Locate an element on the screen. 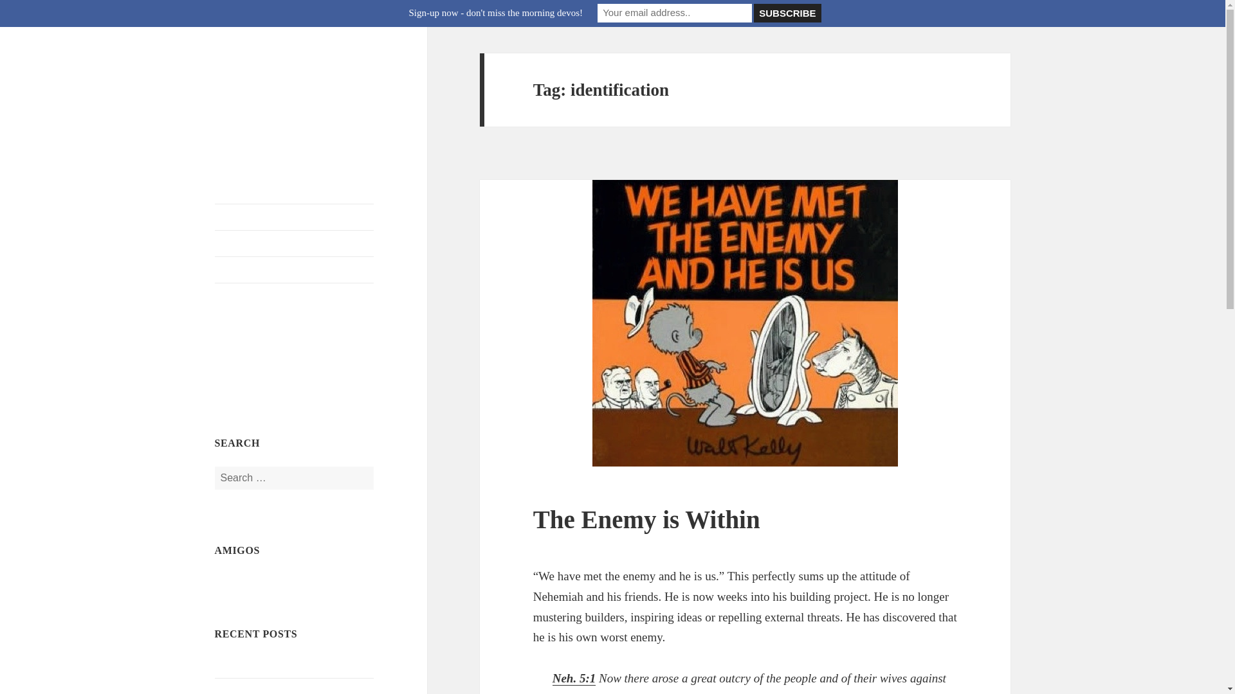 This screenshot has height=694, width=1235. Bio is located at coordinates (295, 269).